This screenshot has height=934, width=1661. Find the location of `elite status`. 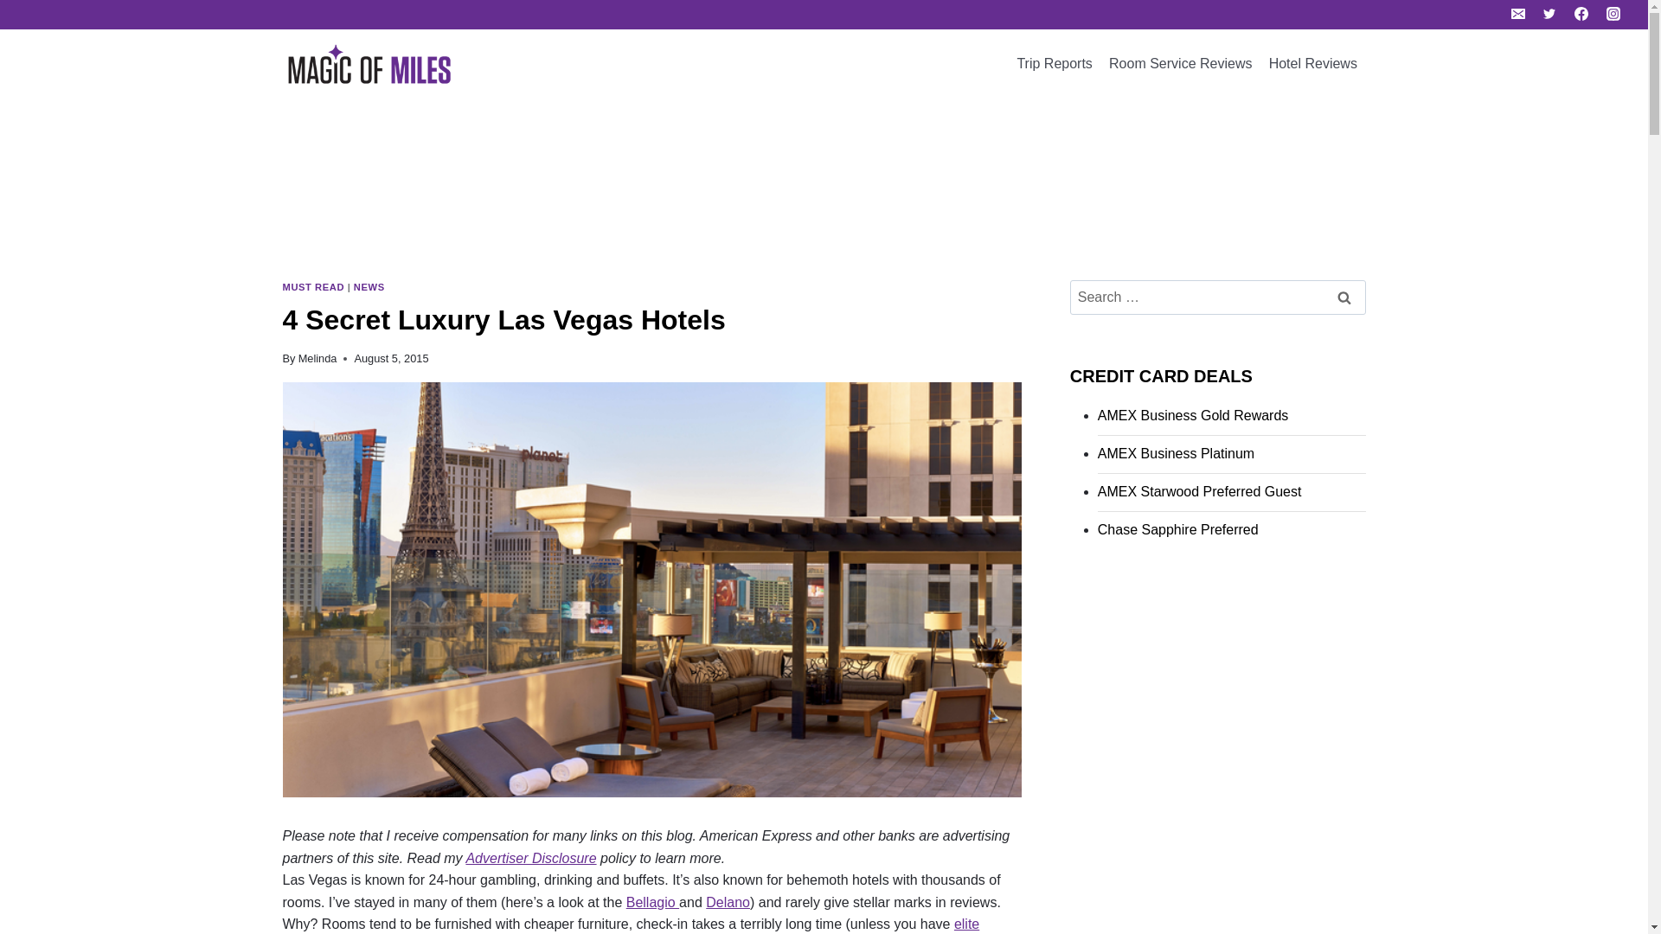

elite status is located at coordinates (631, 925).